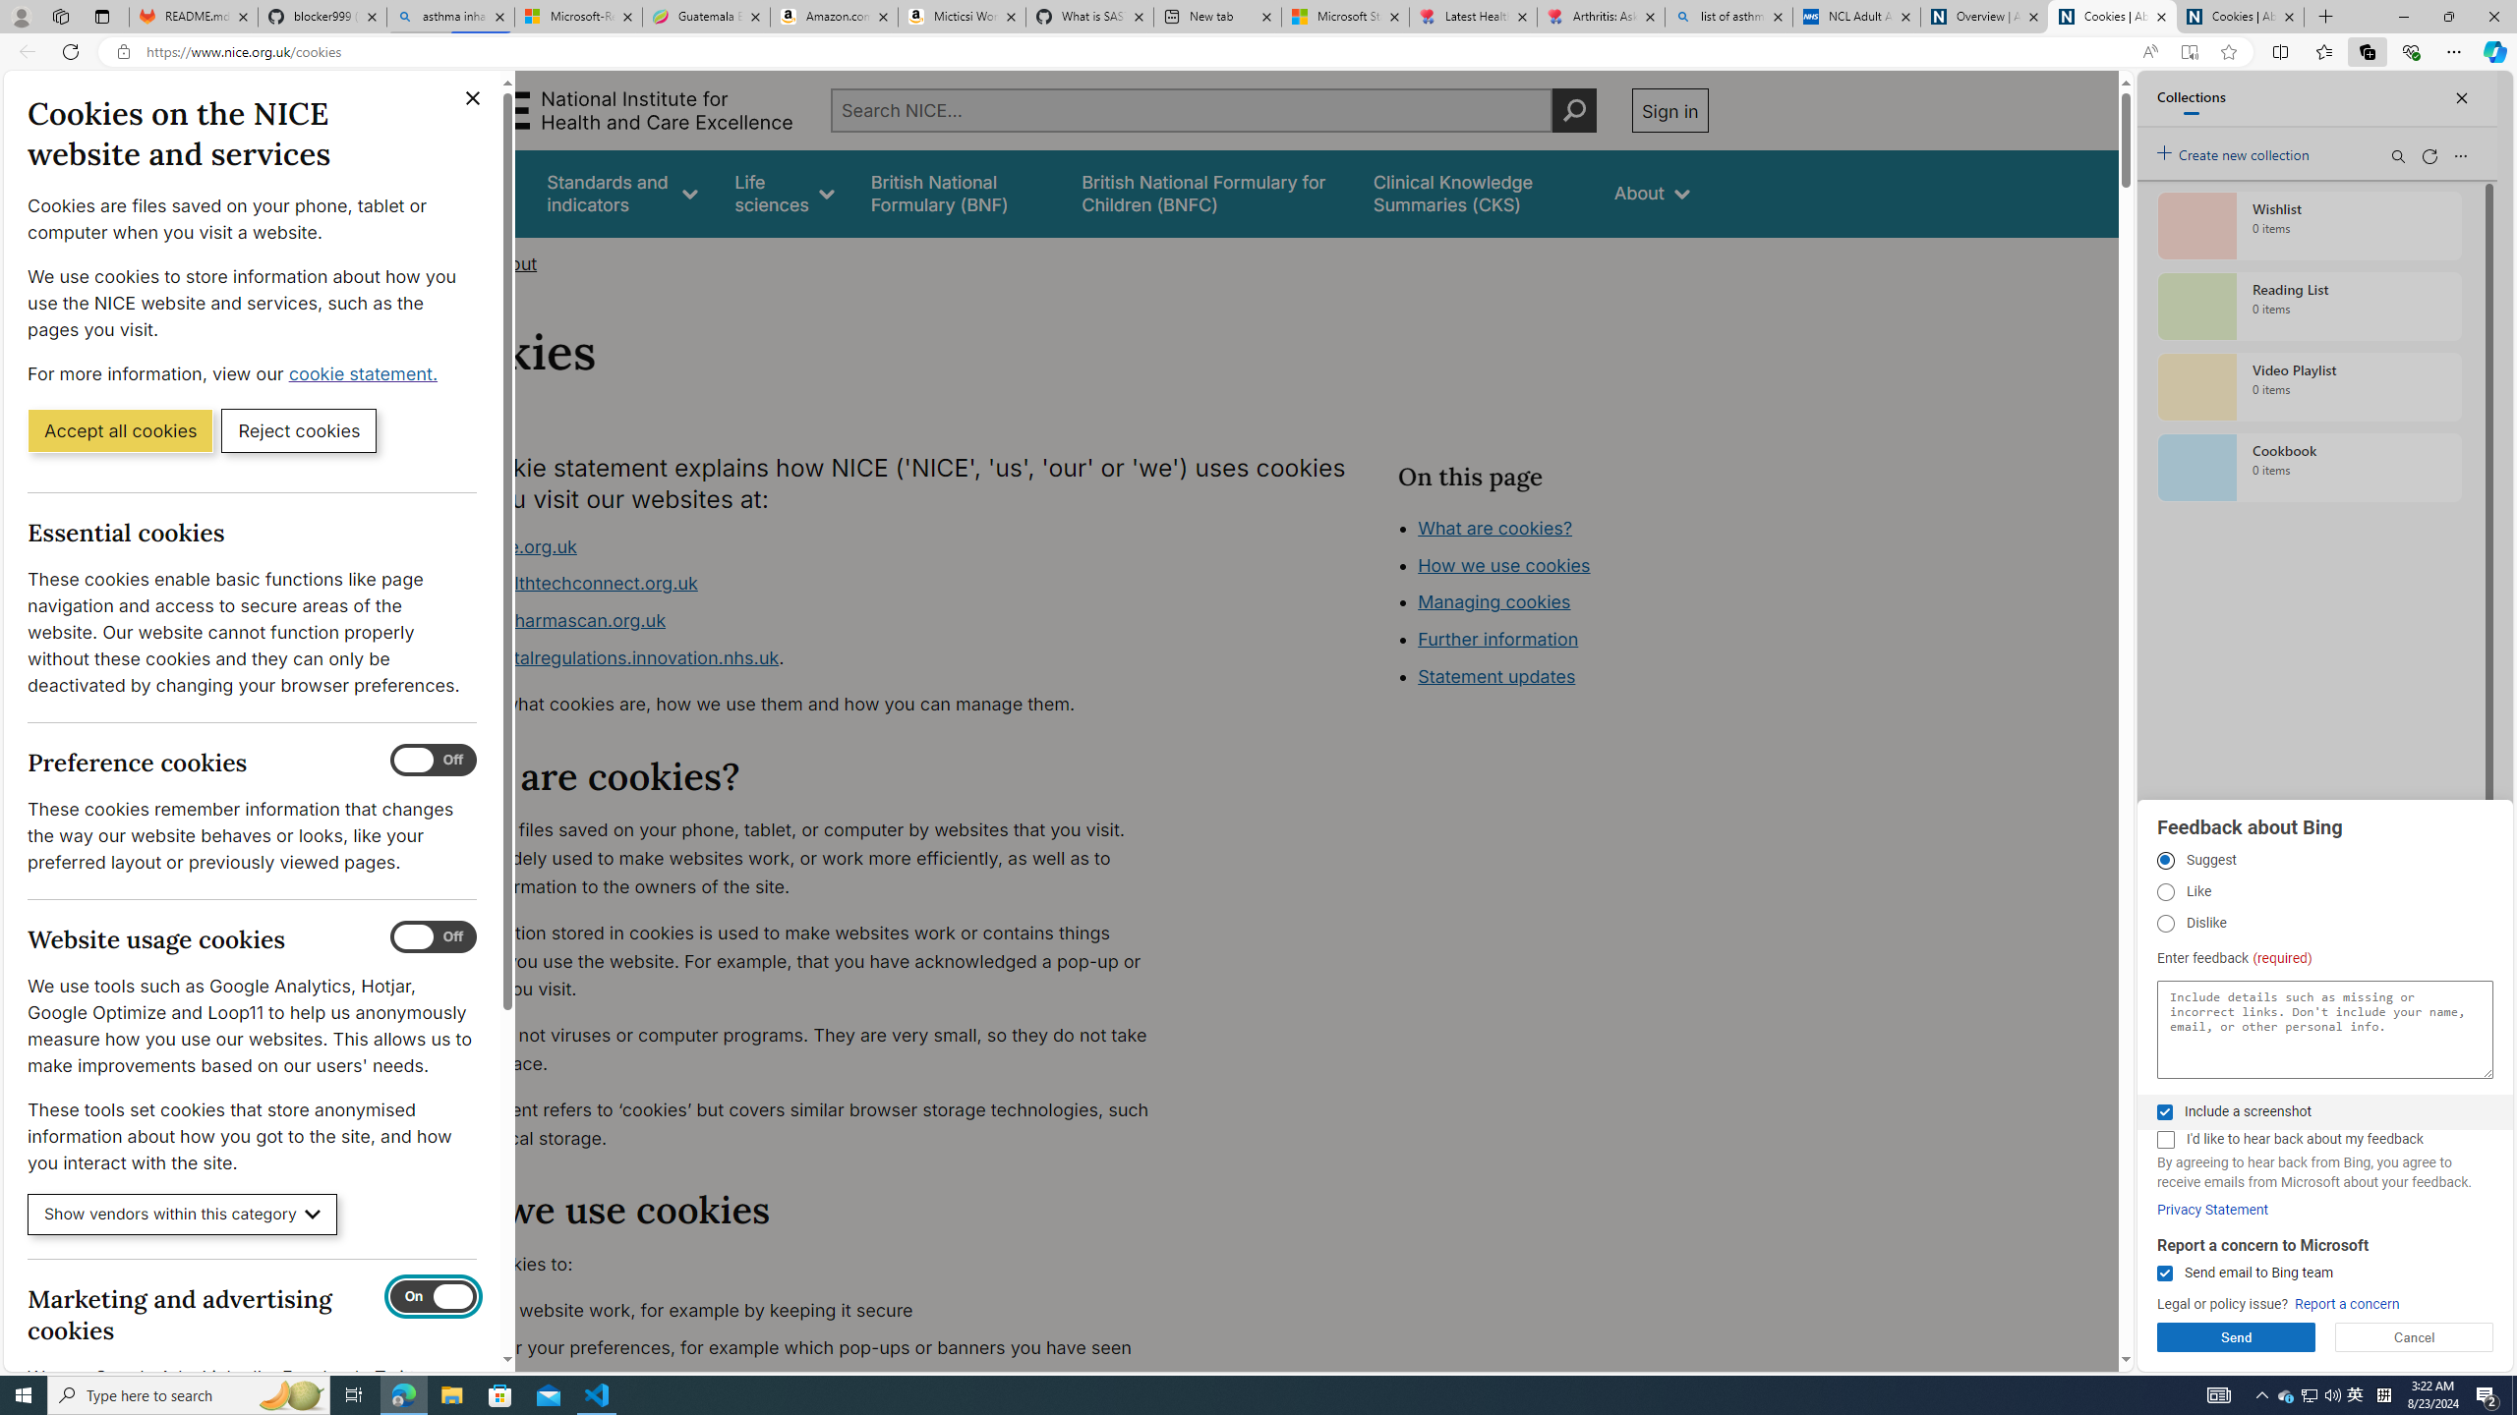 Image resolution: width=2517 pixels, height=1415 pixels. I want to click on Report a concern, so click(2348, 1305).